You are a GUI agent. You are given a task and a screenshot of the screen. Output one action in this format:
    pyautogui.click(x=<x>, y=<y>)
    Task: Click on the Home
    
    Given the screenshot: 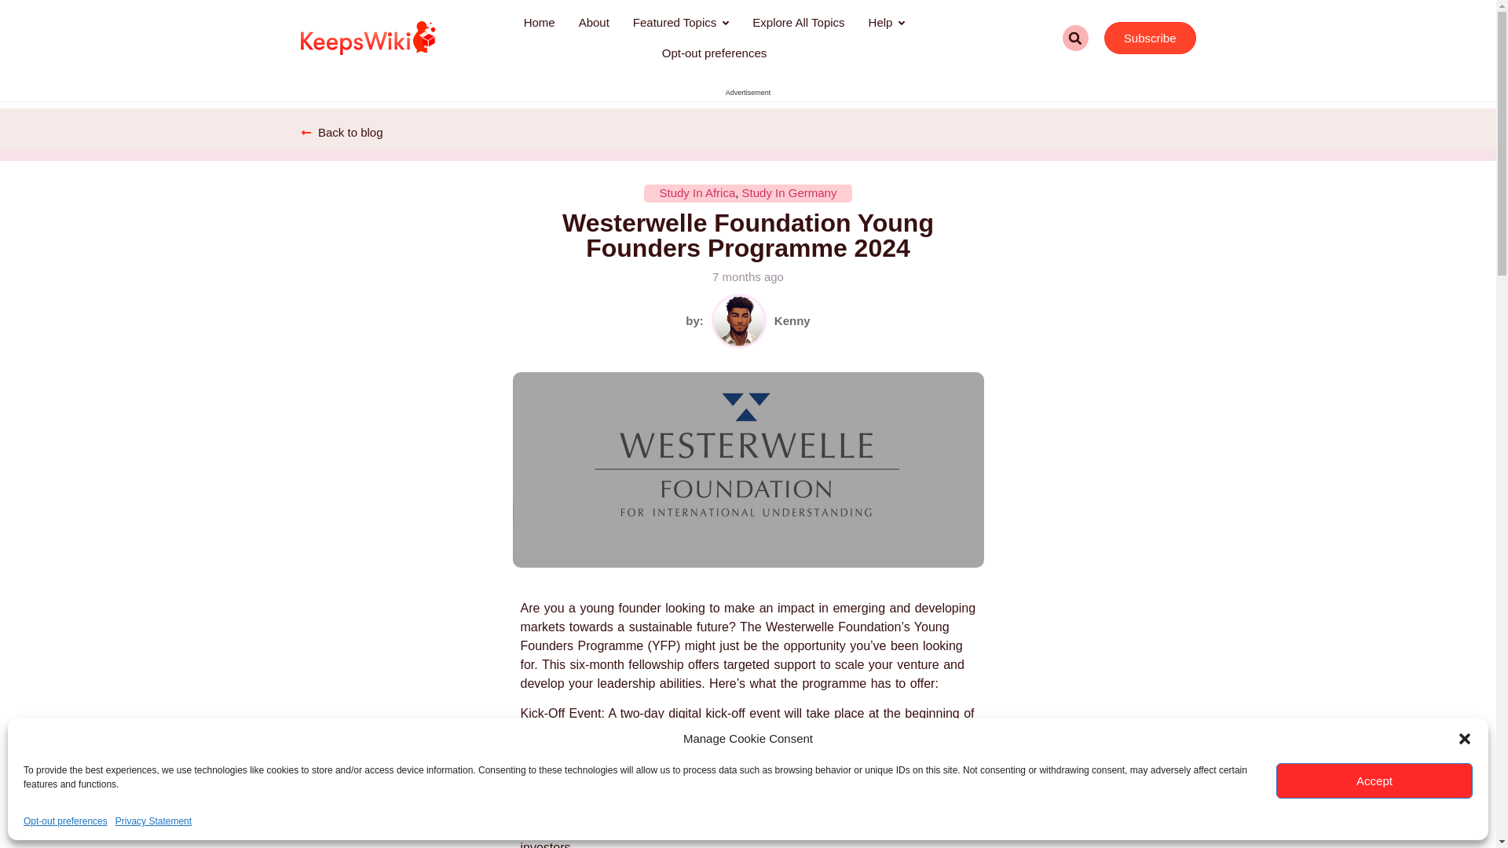 What is the action you would take?
    pyautogui.click(x=539, y=22)
    